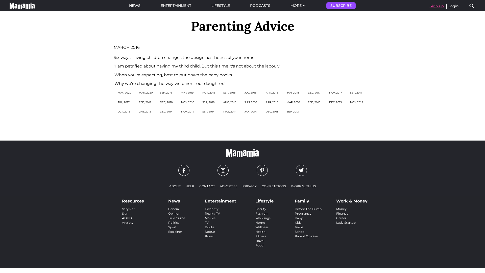 This screenshot has height=273, width=485. Describe the element at coordinates (127, 218) in the screenshot. I see `ADHD` at that location.